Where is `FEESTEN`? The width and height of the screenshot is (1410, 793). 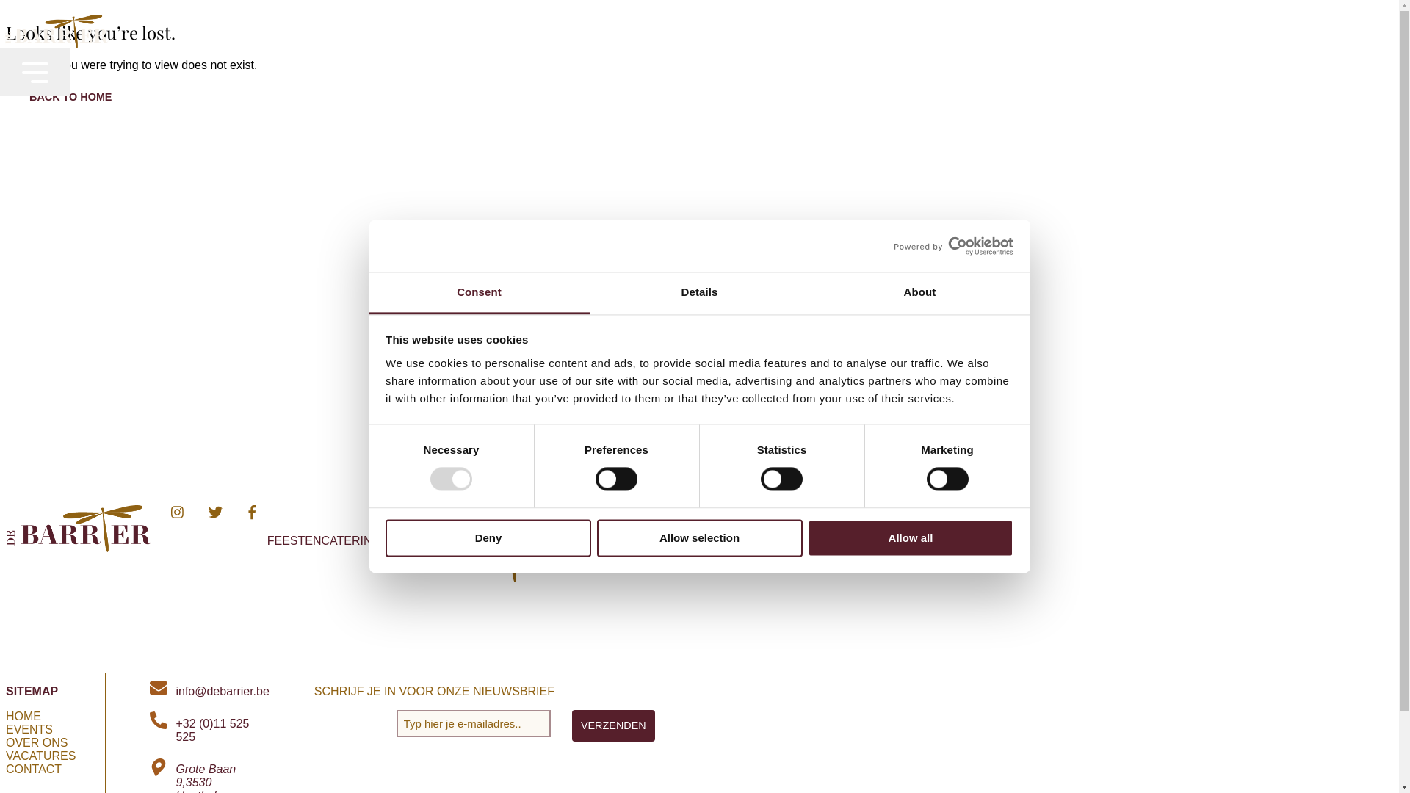 FEESTEN is located at coordinates (294, 540).